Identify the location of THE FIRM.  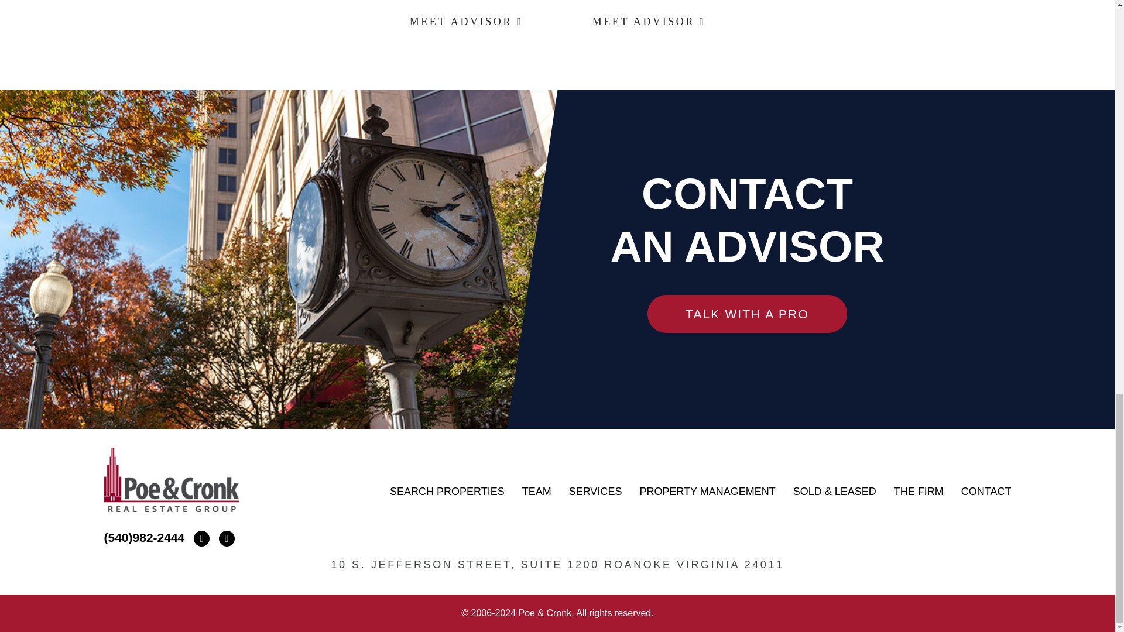
(919, 492).